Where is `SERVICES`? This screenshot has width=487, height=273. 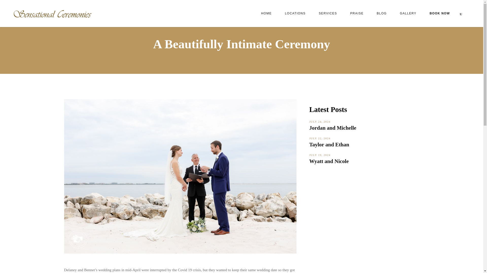 SERVICES is located at coordinates (328, 13).